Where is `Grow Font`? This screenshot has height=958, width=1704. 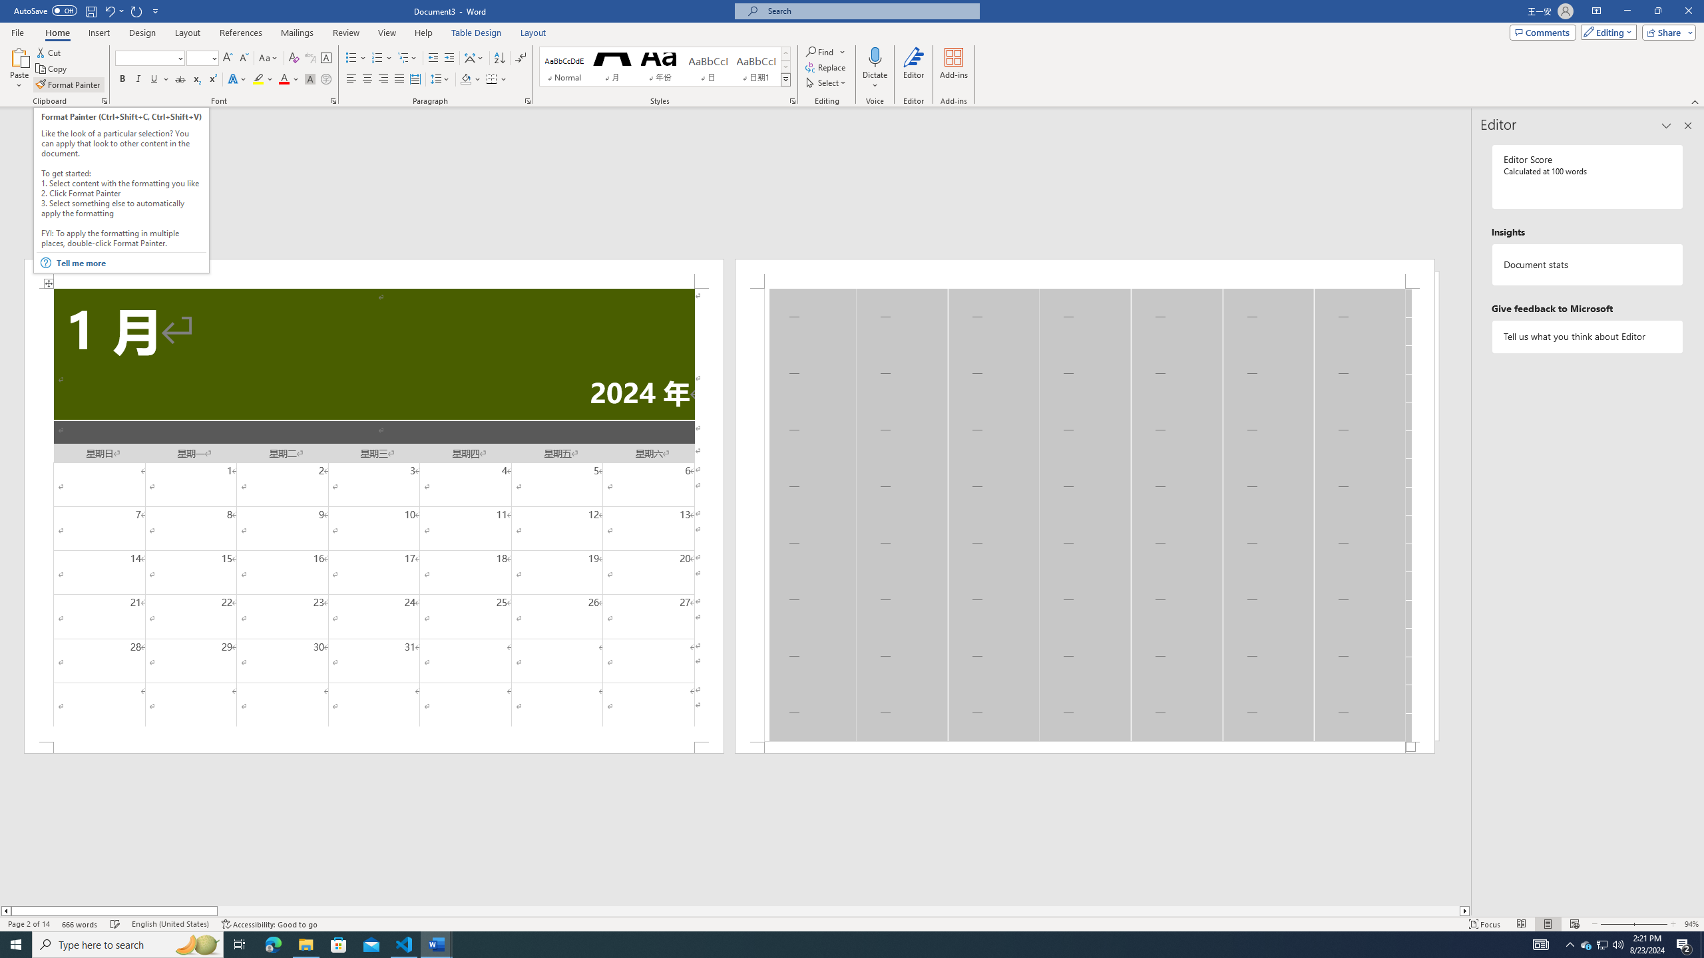
Grow Font is located at coordinates (228, 59).